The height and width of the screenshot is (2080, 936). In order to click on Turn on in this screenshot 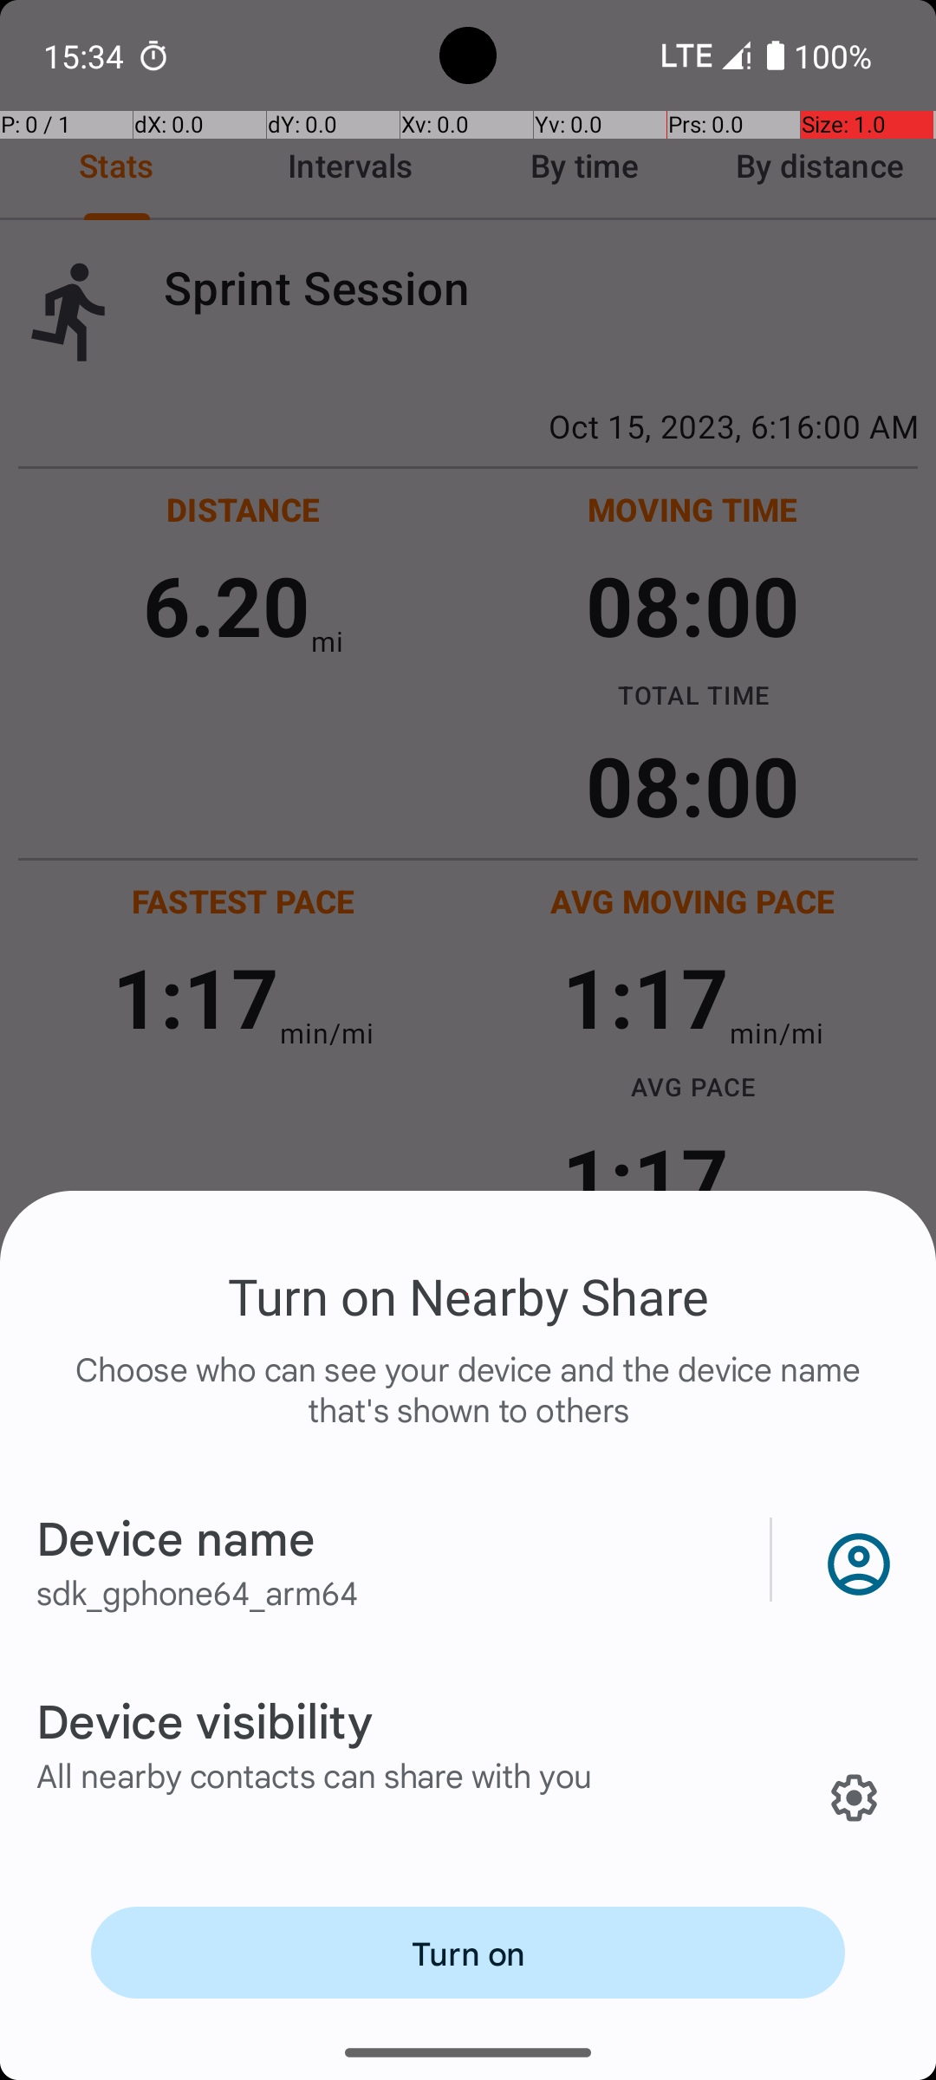, I will do `click(468, 1953)`.